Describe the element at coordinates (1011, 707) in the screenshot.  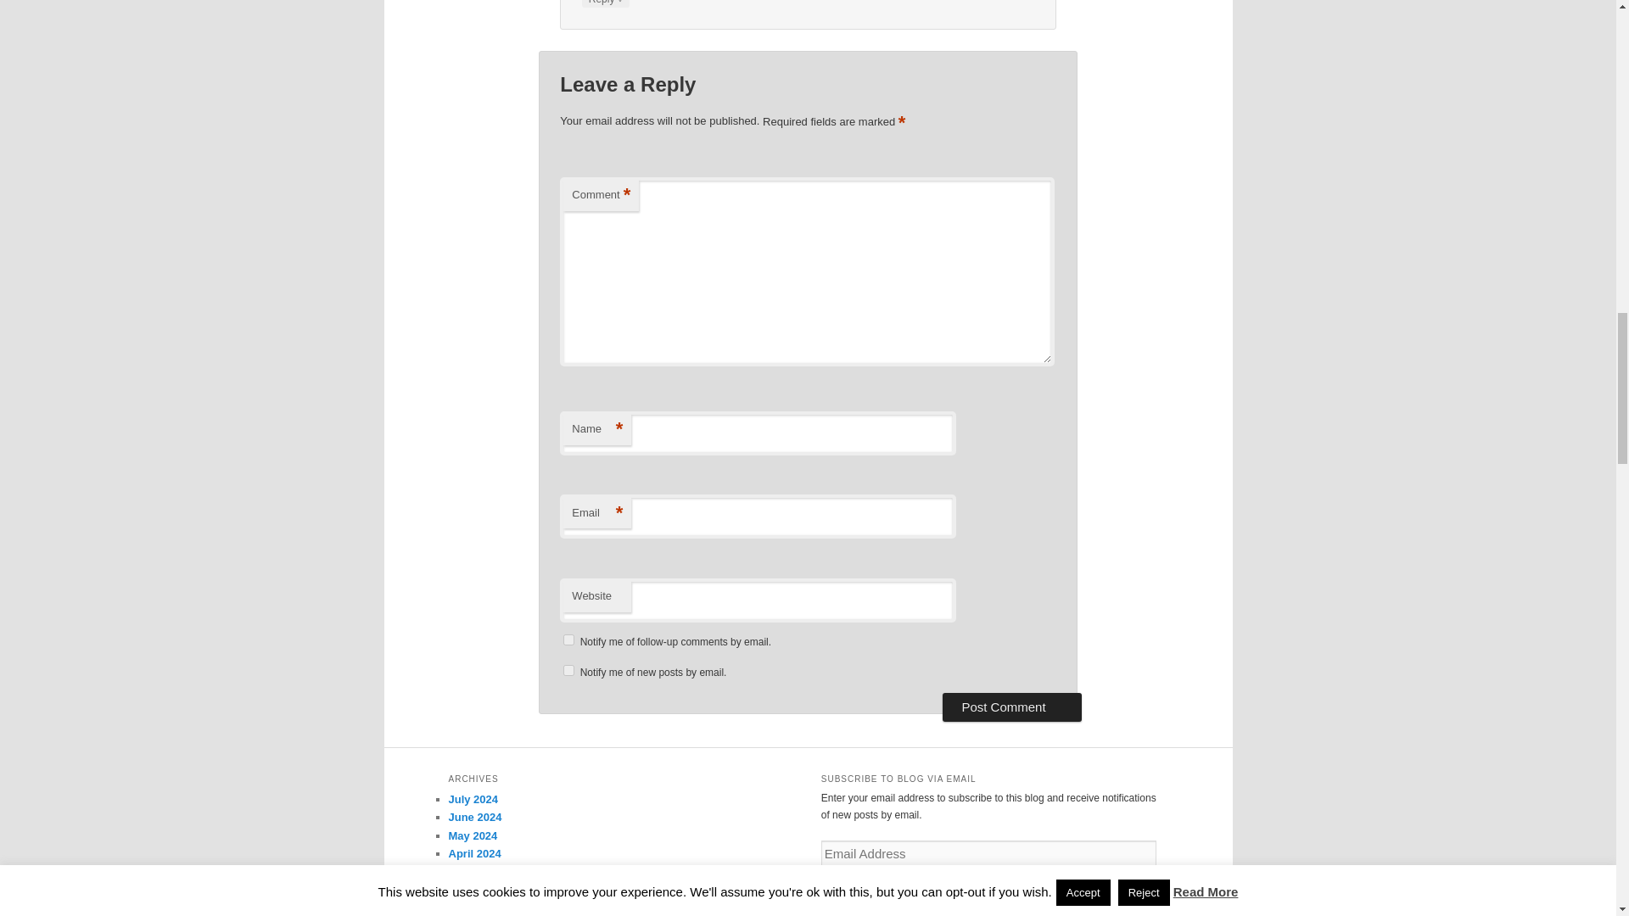
I see `Post Comment` at that location.